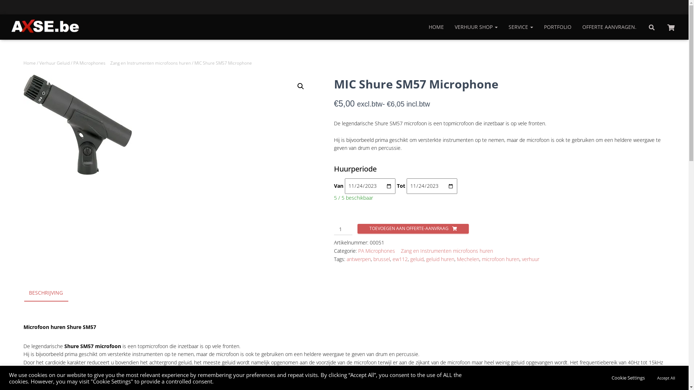 The height and width of the screenshot is (390, 694). I want to click on SERVICE, so click(521, 27).